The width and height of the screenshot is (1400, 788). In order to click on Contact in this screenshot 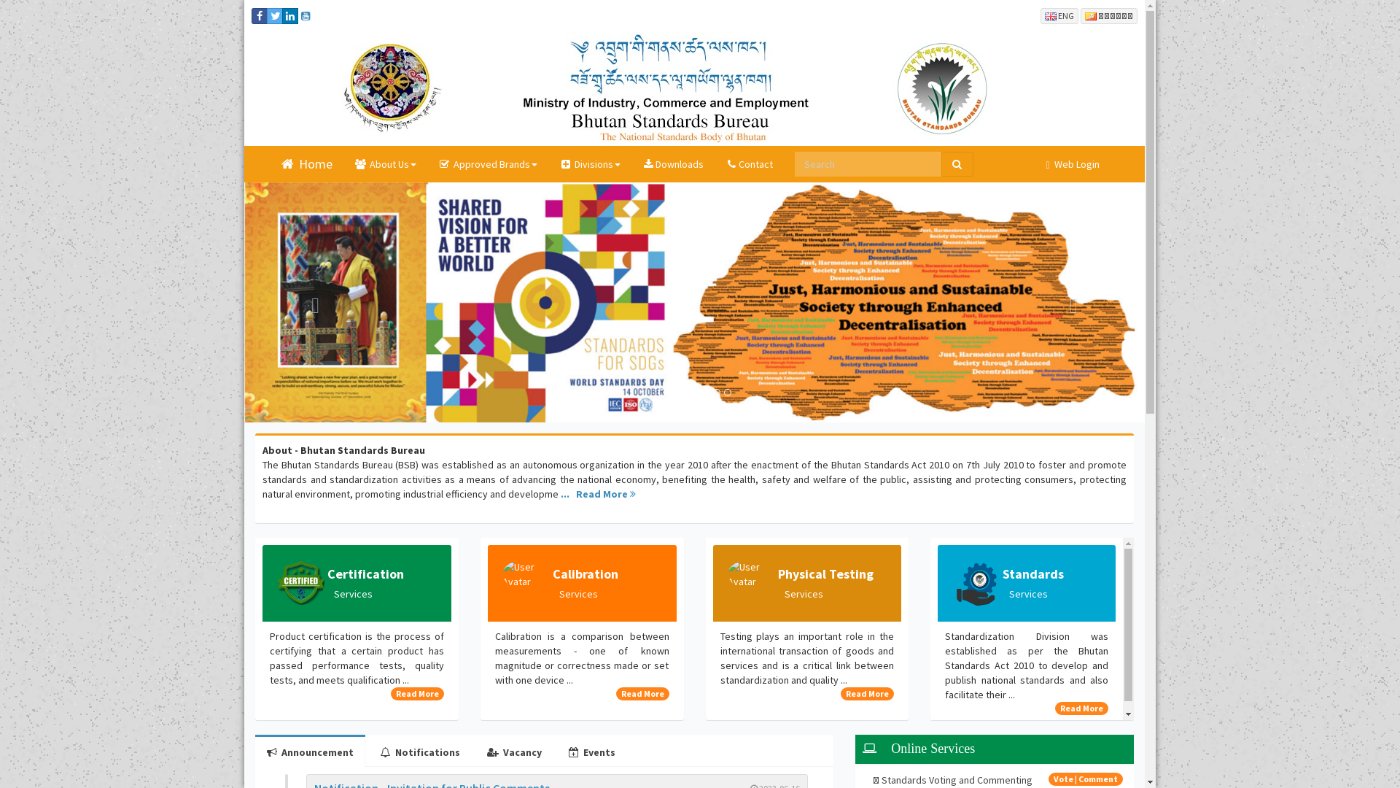, I will do `click(749, 164)`.